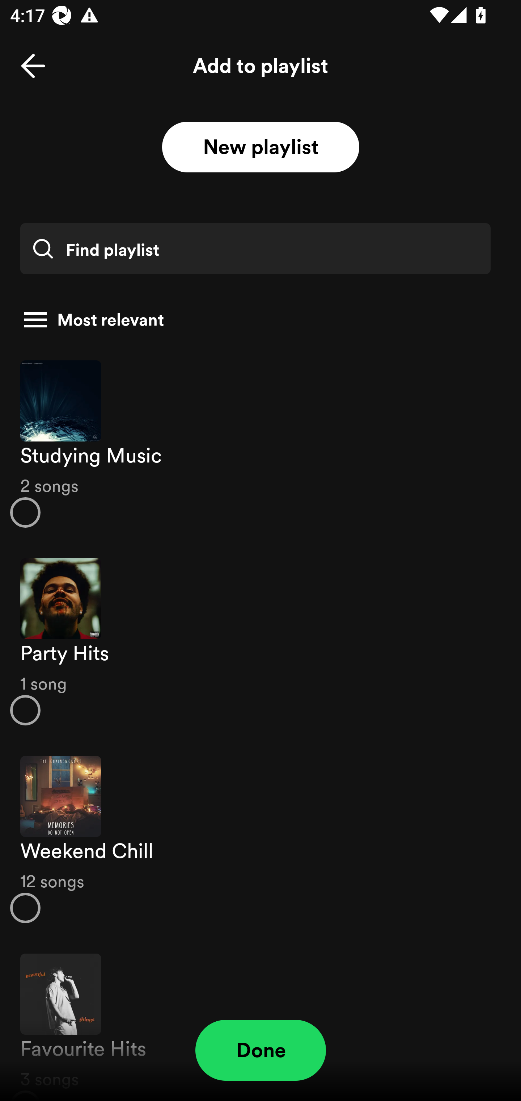 The height and width of the screenshot is (1101, 521). I want to click on Most relevant, so click(255, 320).